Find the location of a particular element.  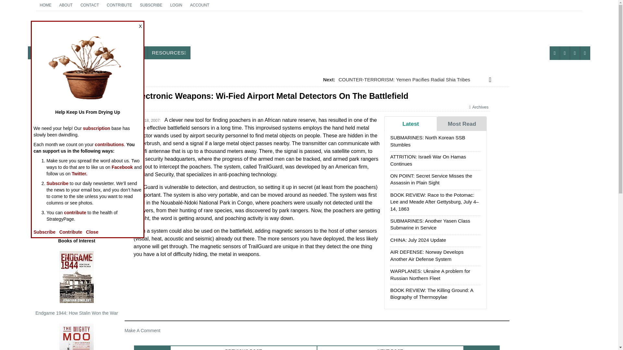

LOGIN is located at coordinates (176, 5).